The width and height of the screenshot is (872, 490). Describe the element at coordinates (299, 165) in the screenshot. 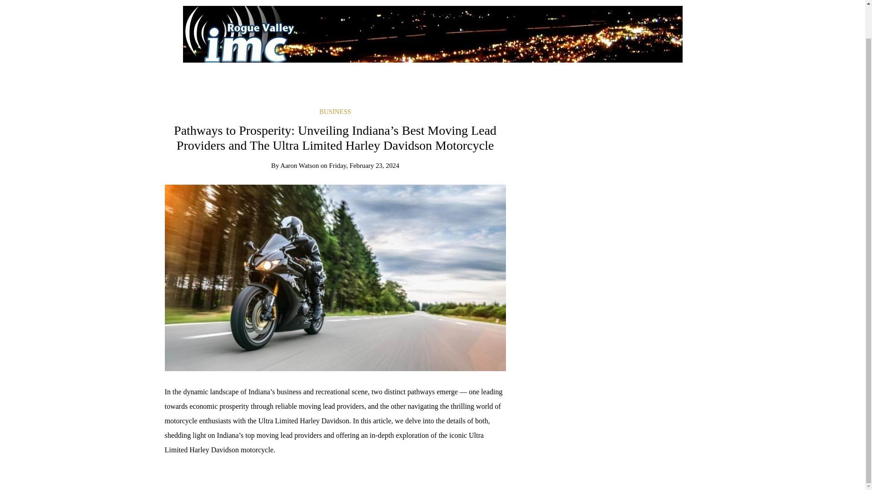

I see `Aaron Watson` at that location.